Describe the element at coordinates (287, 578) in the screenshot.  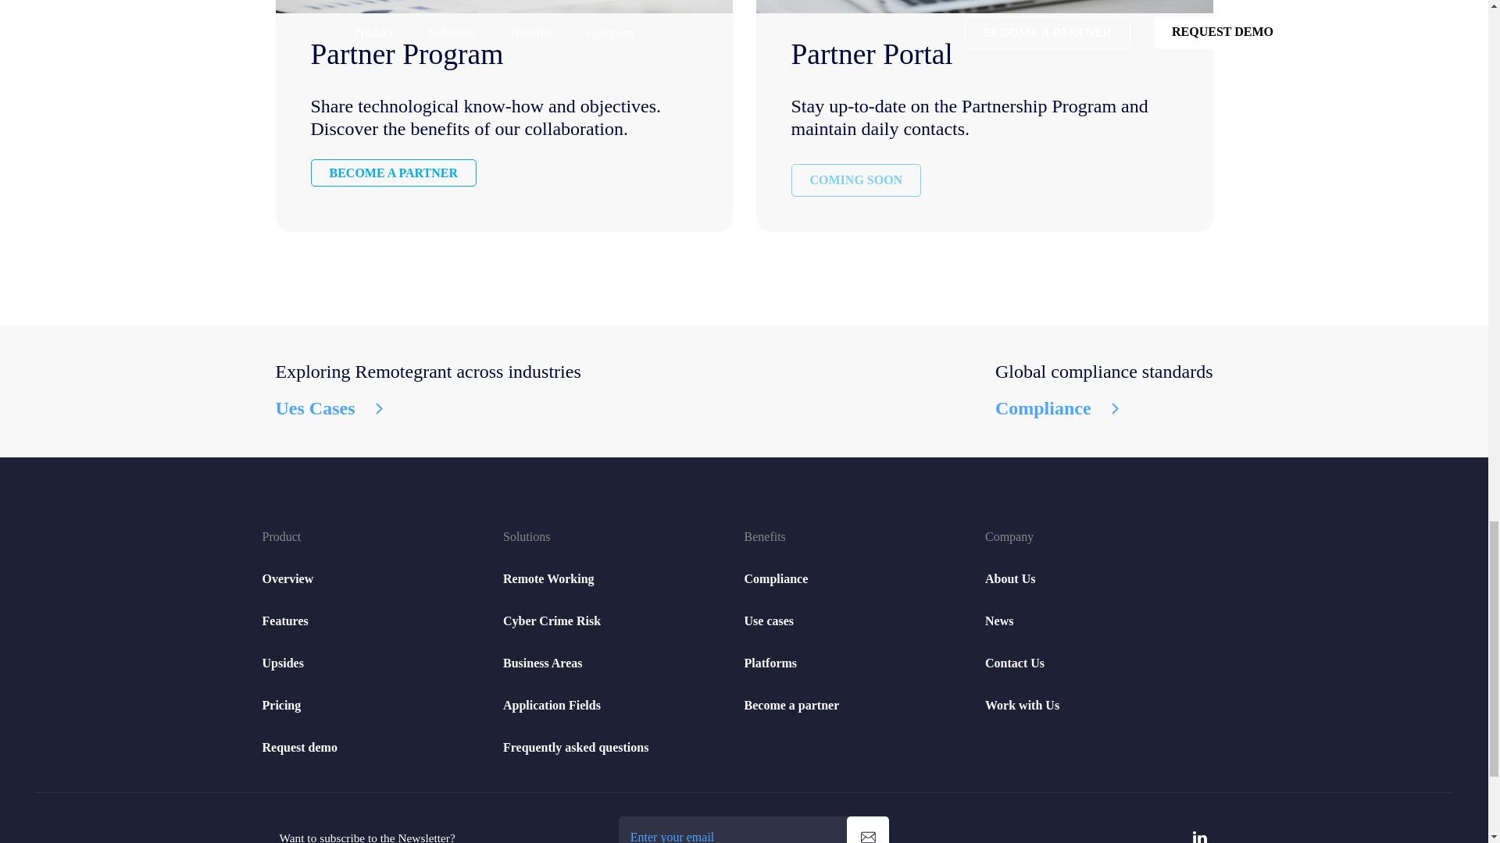
I see `Overview` at that location.